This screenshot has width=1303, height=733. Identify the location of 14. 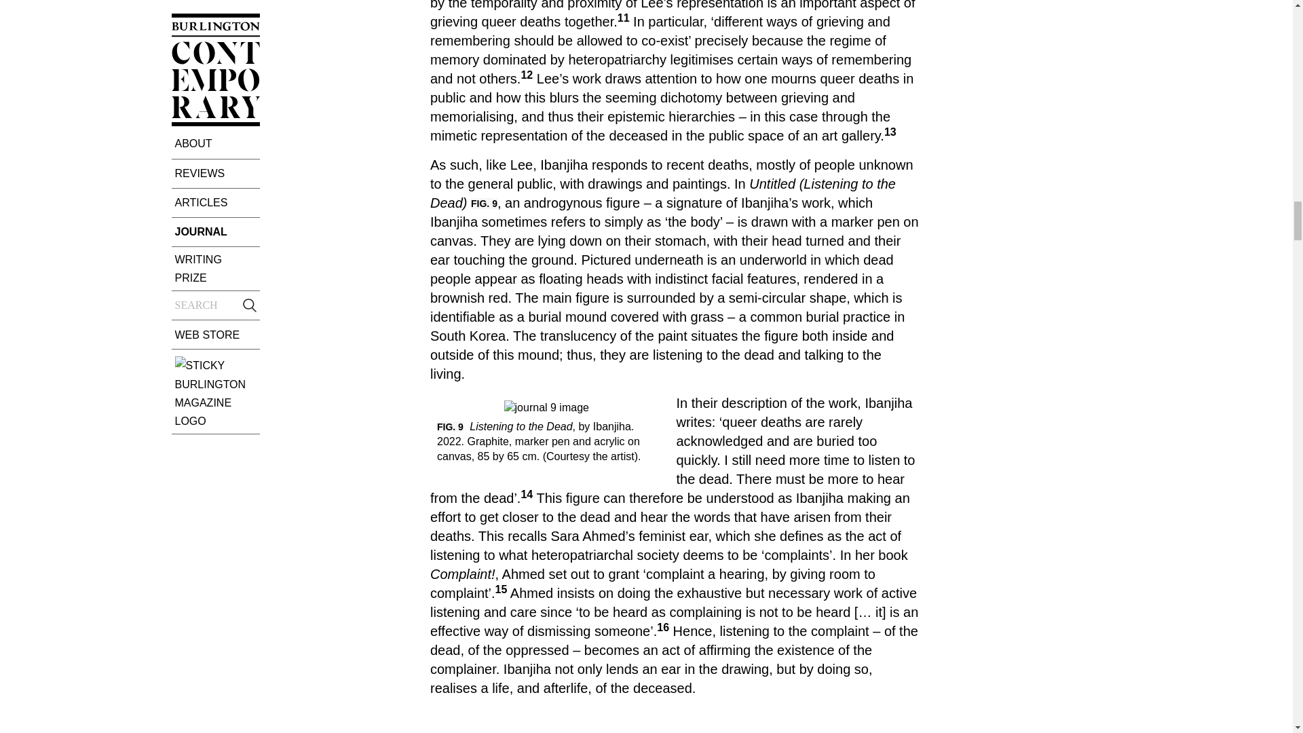
(527, 494).